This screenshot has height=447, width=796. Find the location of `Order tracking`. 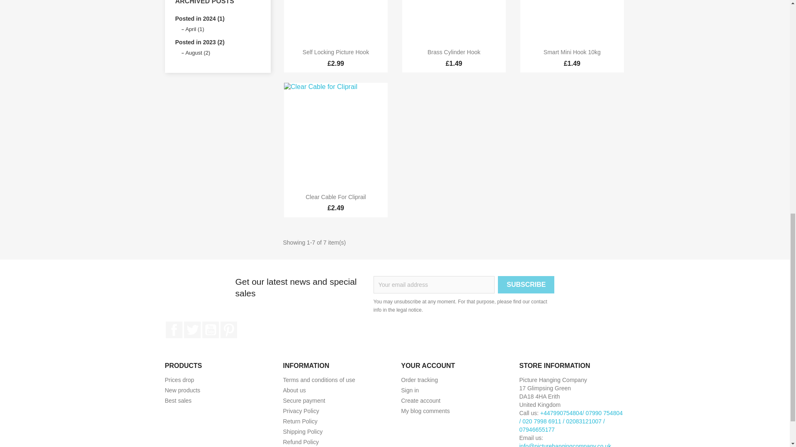

Order tracking is located at coordinates (420, 380).